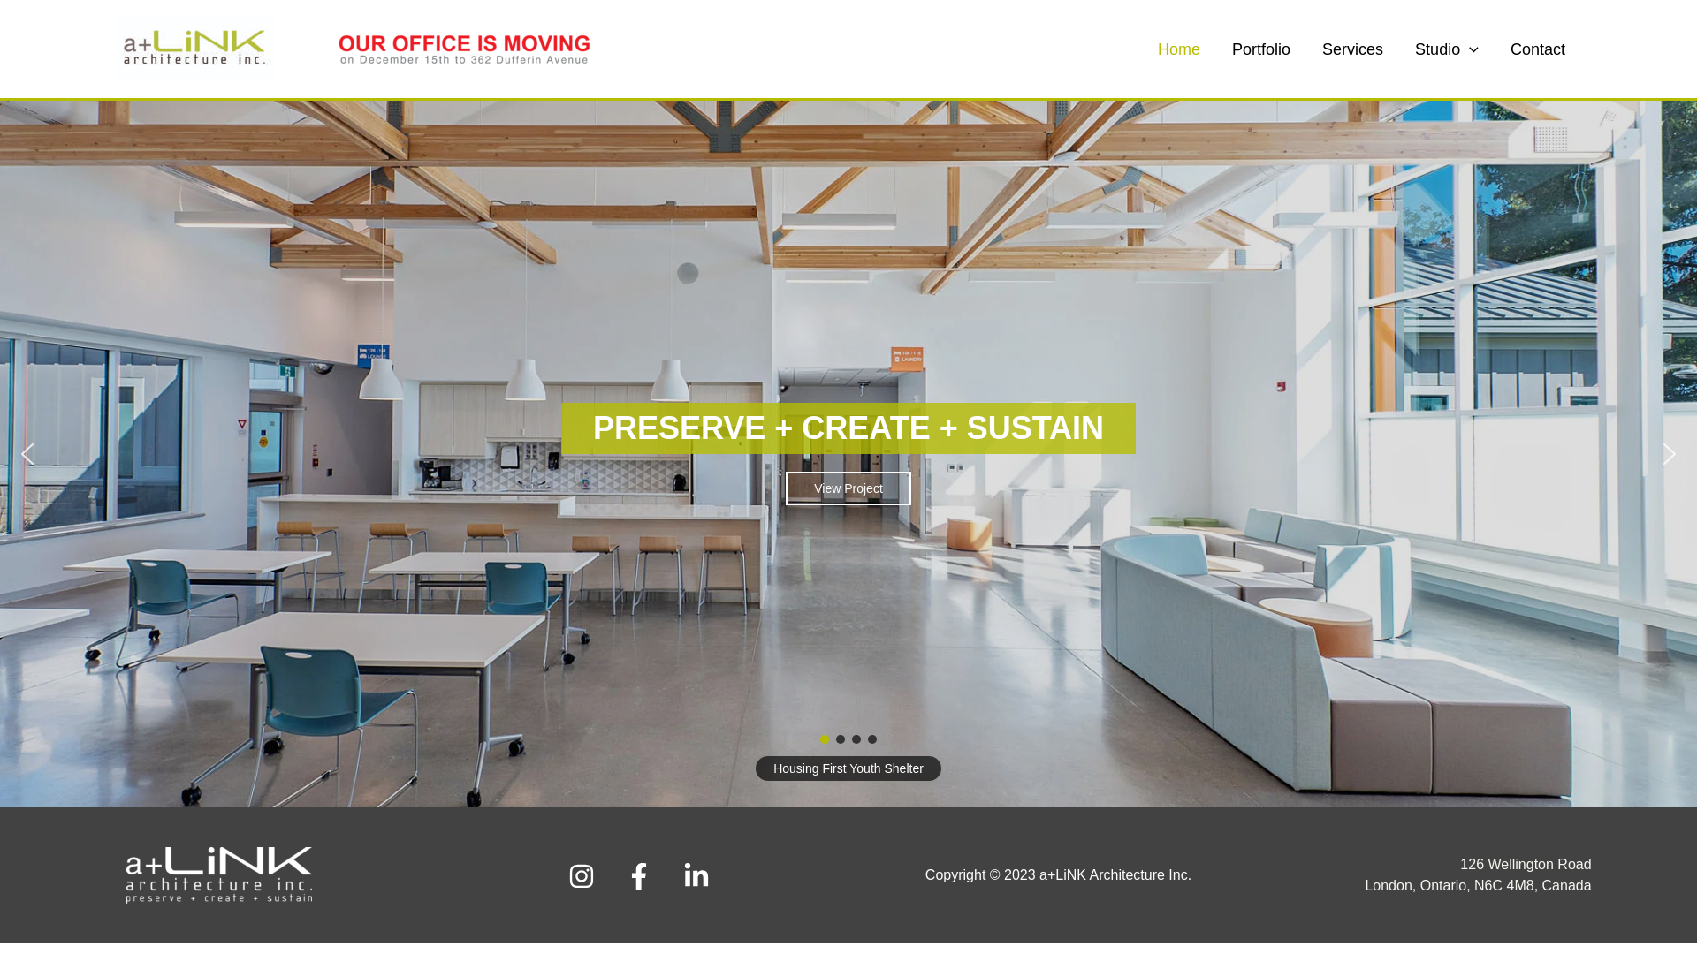 The image size is (1697, 954). I want to click on Services, so click(1352, 49).